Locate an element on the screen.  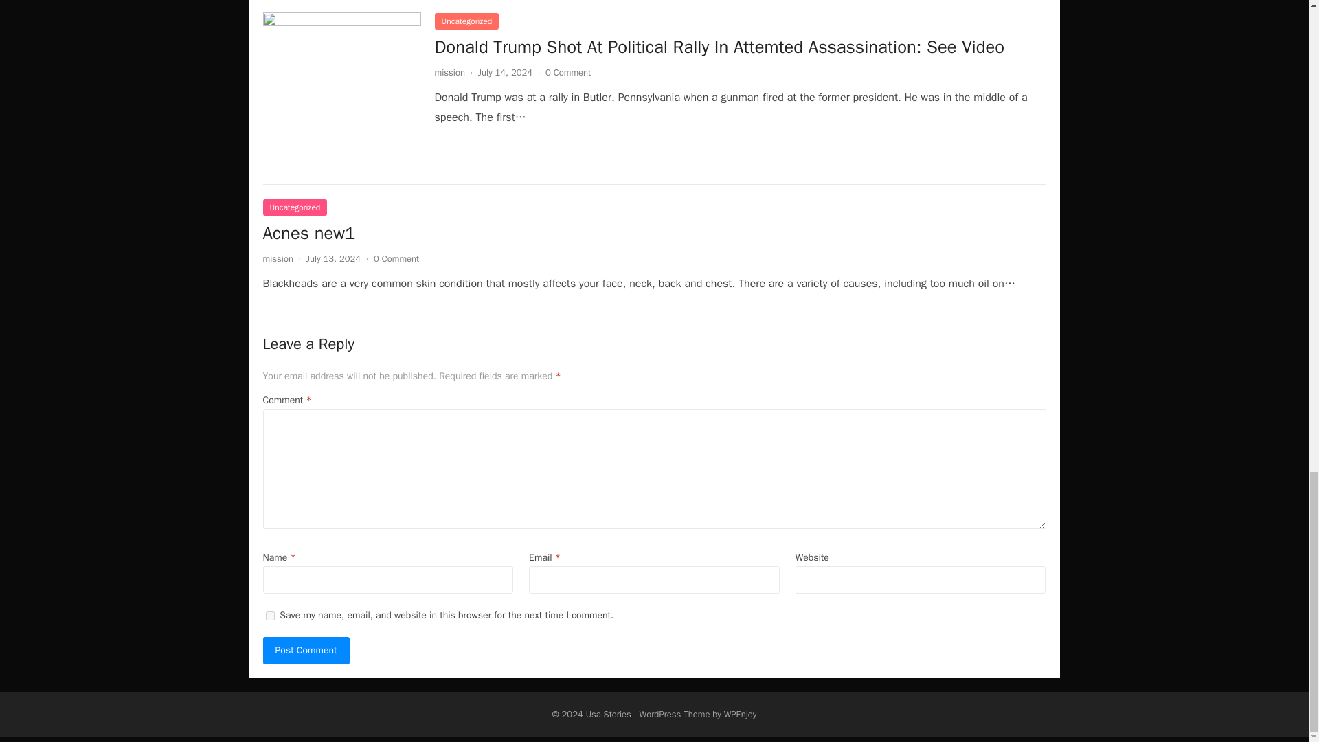
mission is located at coordinates (449, 73).